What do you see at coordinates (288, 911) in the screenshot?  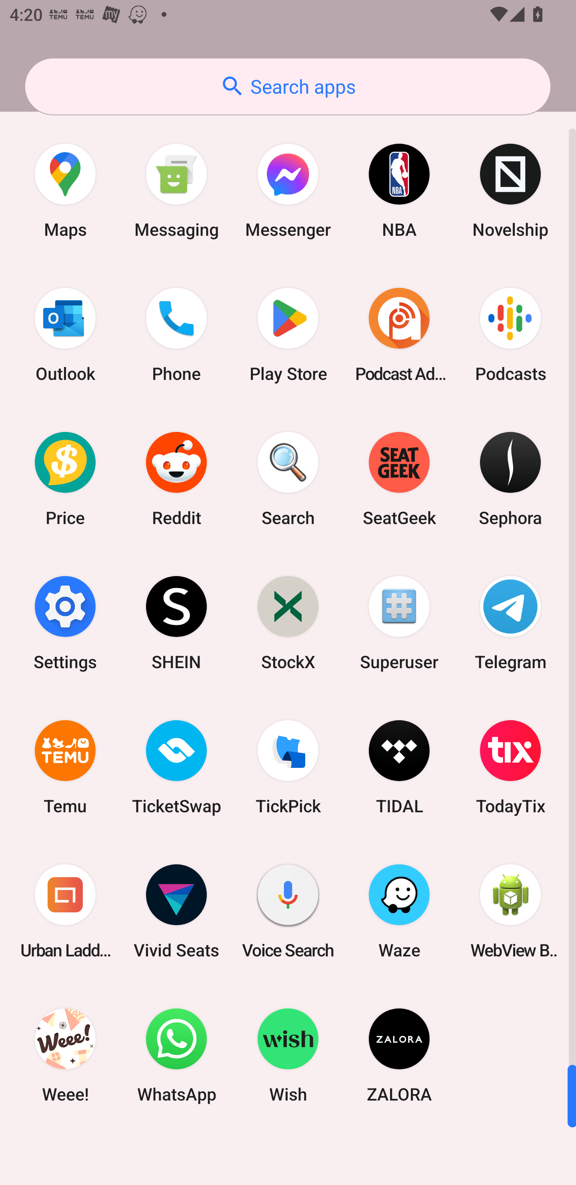 I see `Voice Search` at bounding box center [288, 911].